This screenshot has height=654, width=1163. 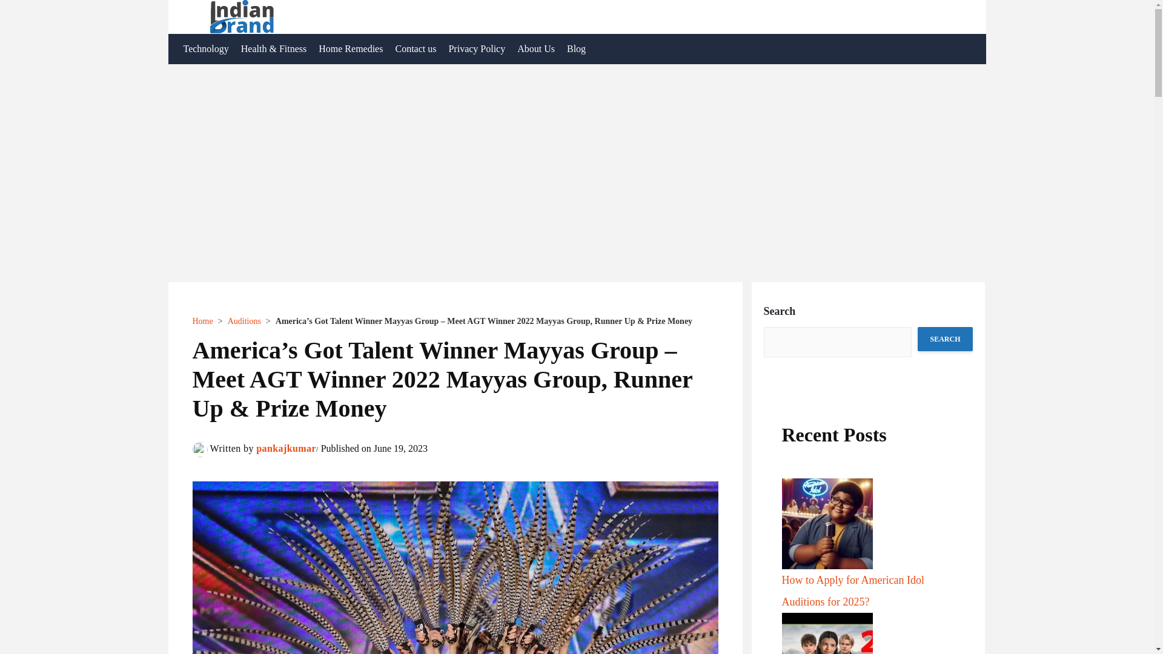 What do you see at coordinates (202, 321) in the screenshot?
I see `Home` at bounding box center [202, 321].